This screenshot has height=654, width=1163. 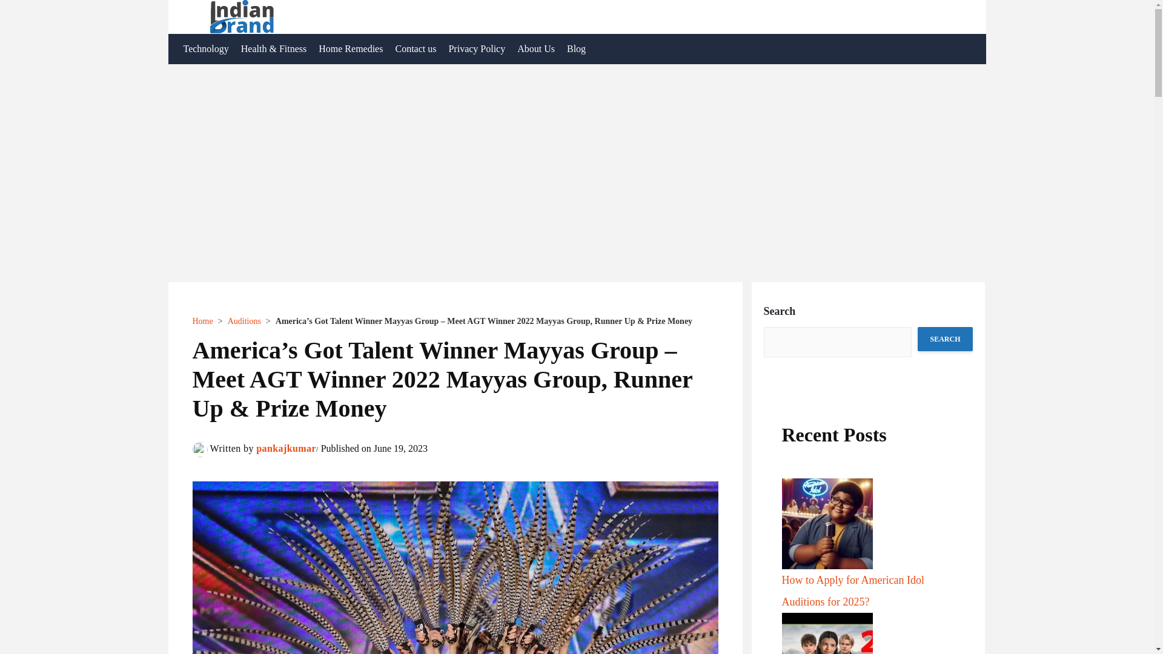 What do you see at coordinates (202, 321) in the screenshot?
I see `Home` at bounding box center [202, 321].